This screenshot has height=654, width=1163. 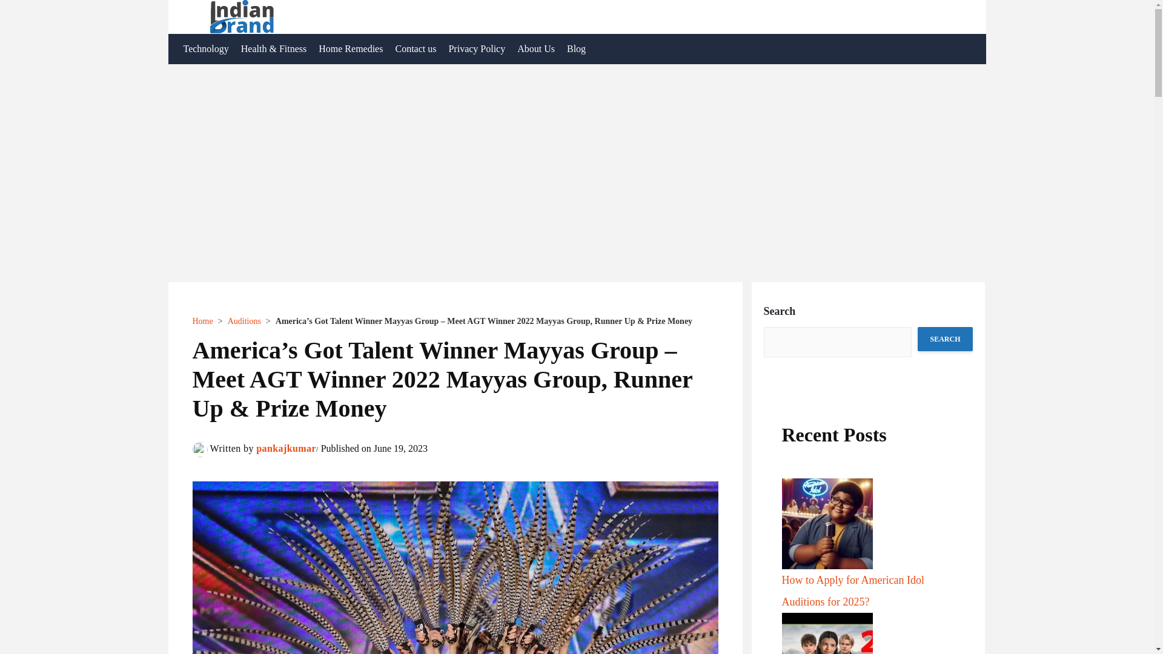 What do you see at coordinates (202, 321) in the screenshot?
I see `Home` at bounding box center [202, 321].